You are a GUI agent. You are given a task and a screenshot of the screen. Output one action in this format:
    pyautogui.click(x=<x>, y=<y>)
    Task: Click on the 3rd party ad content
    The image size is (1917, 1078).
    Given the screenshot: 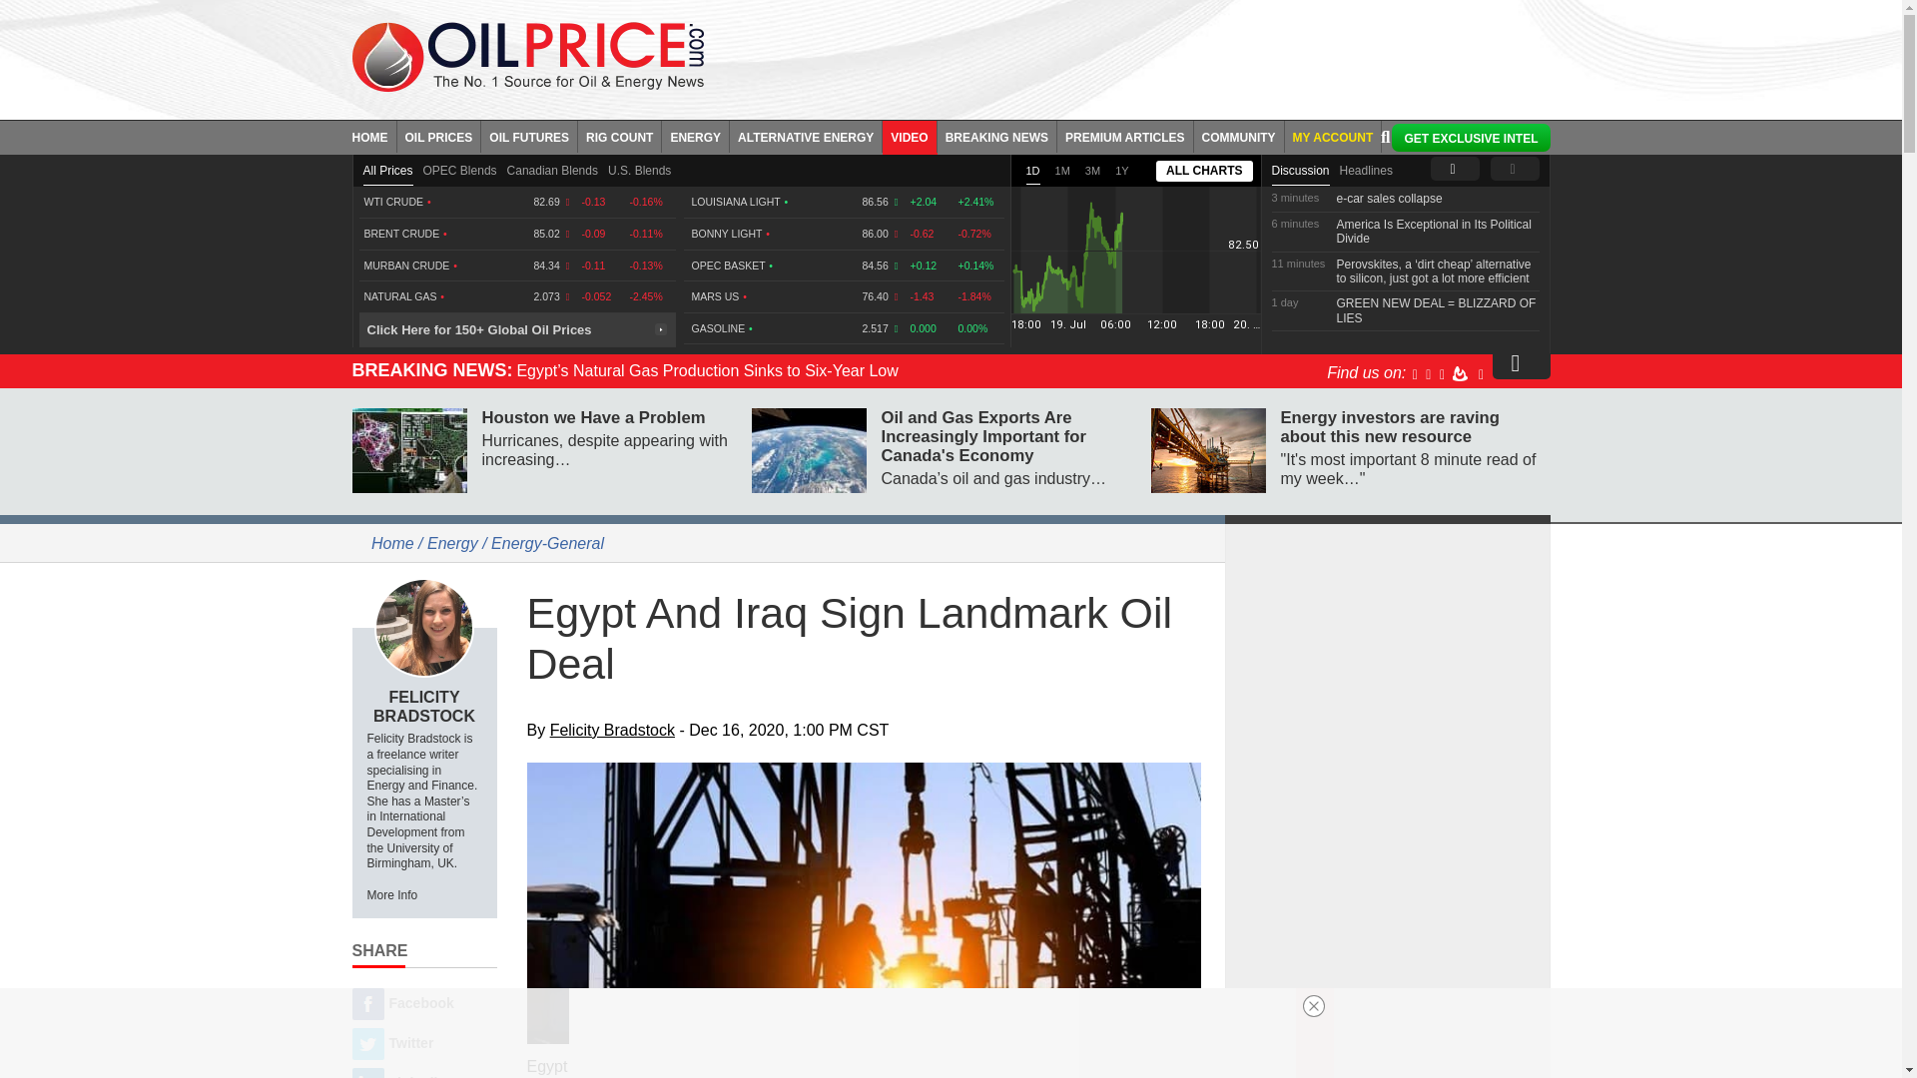 What is the action you would take?
    pyautogui.click(x=1388, y=936)
    